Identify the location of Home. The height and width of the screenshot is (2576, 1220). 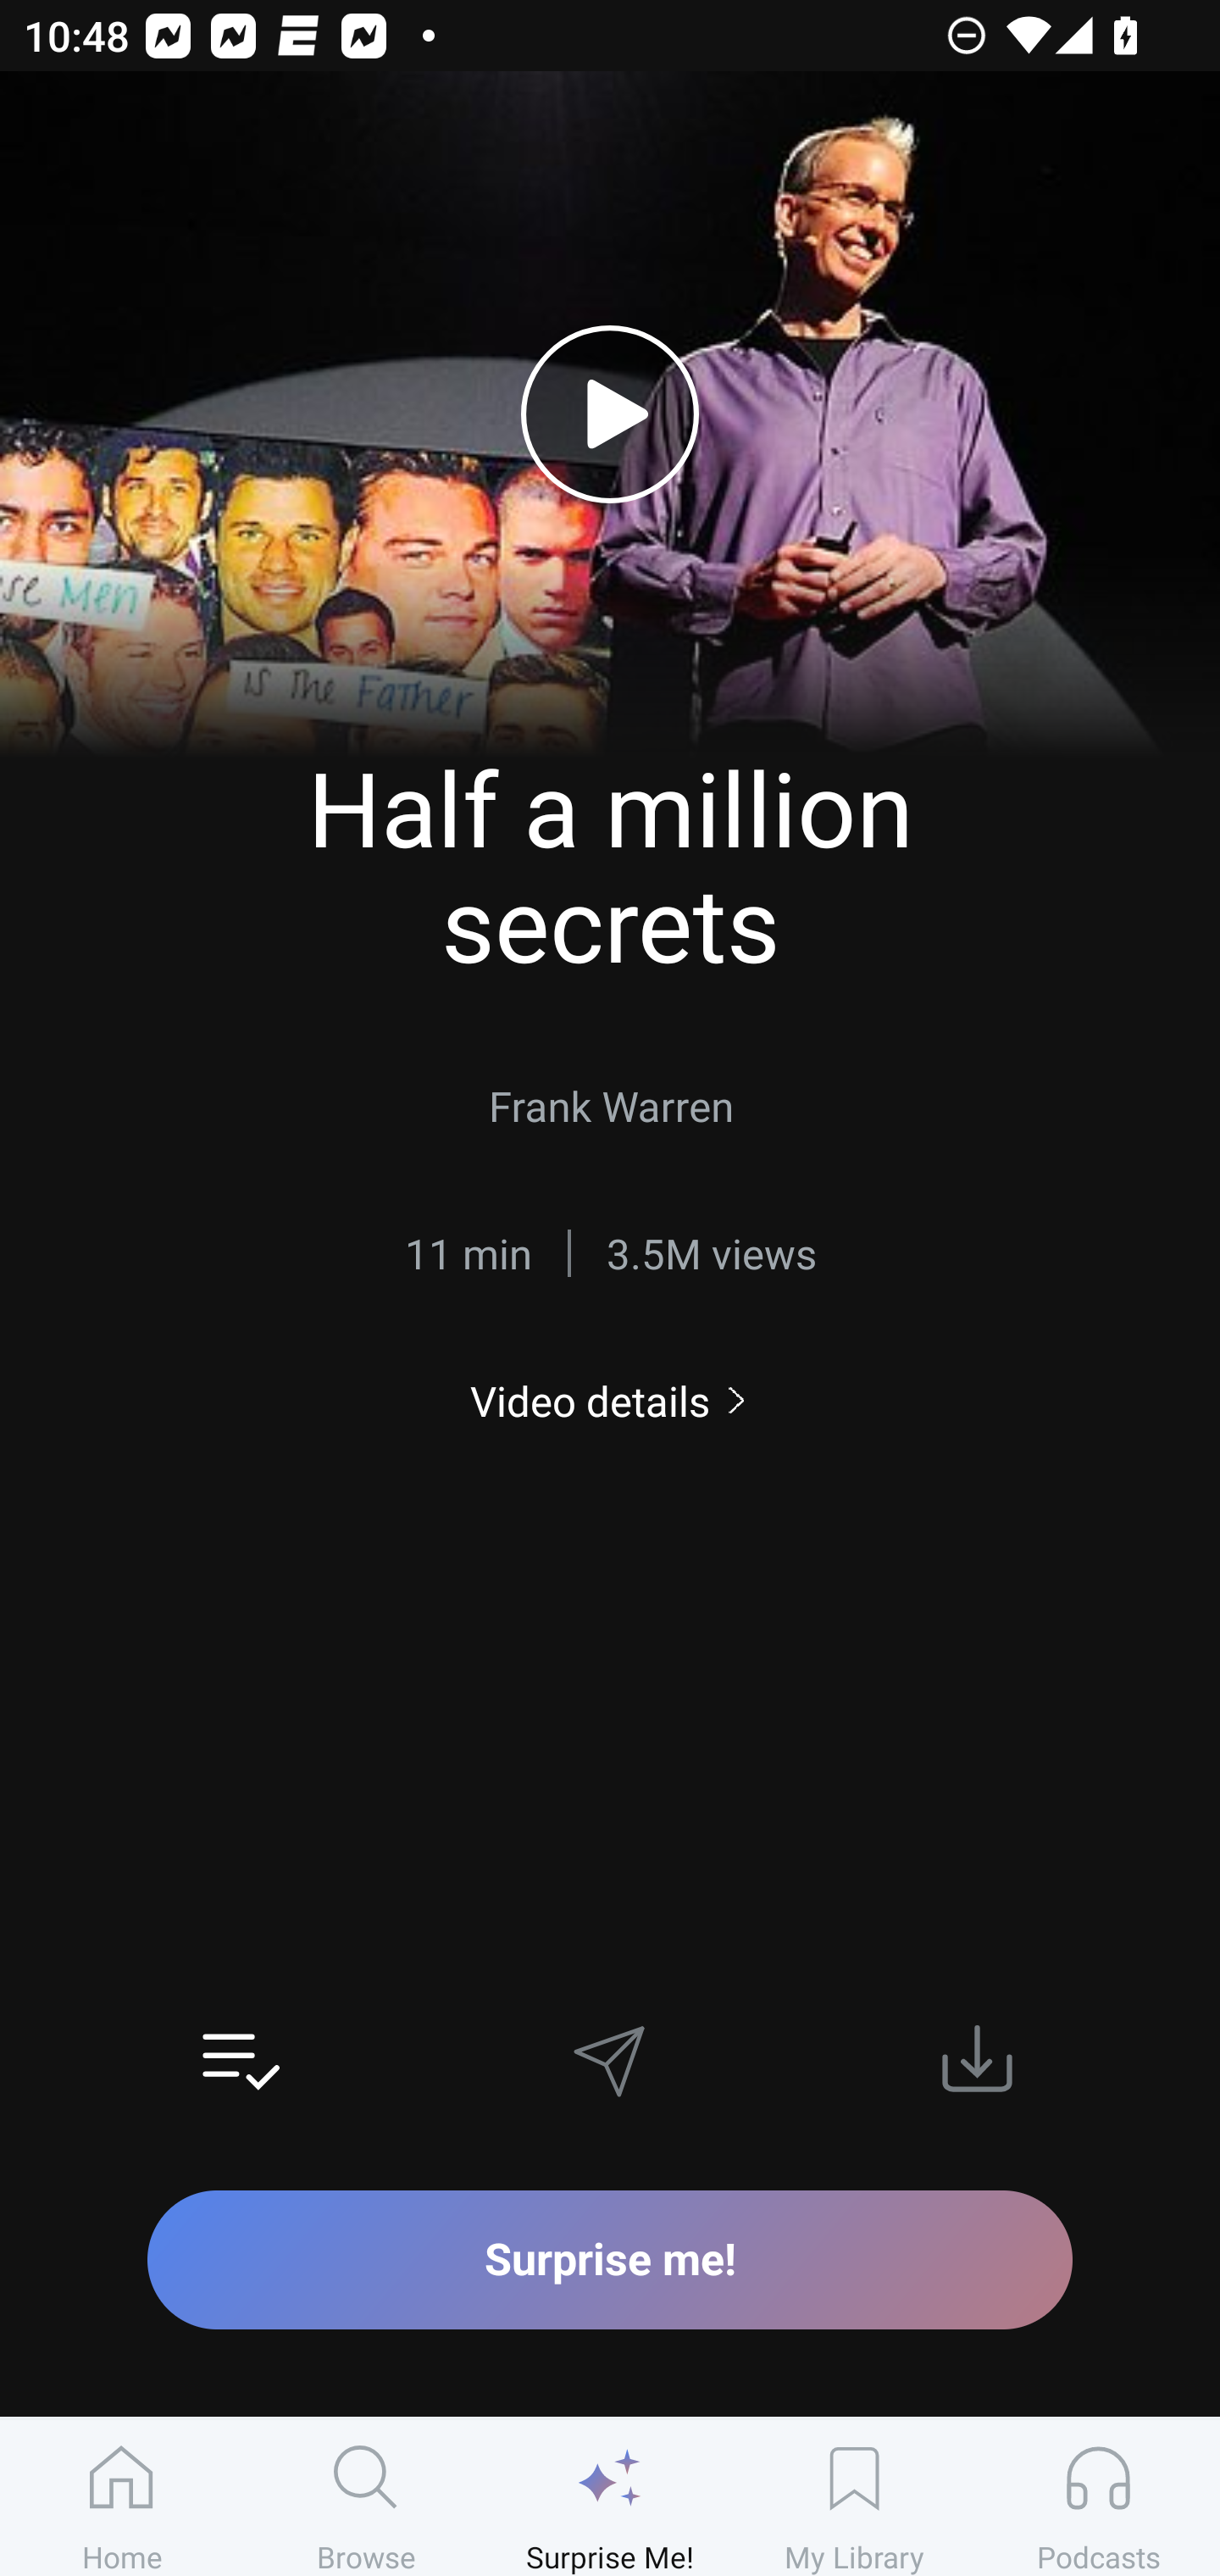
(122, 2497).